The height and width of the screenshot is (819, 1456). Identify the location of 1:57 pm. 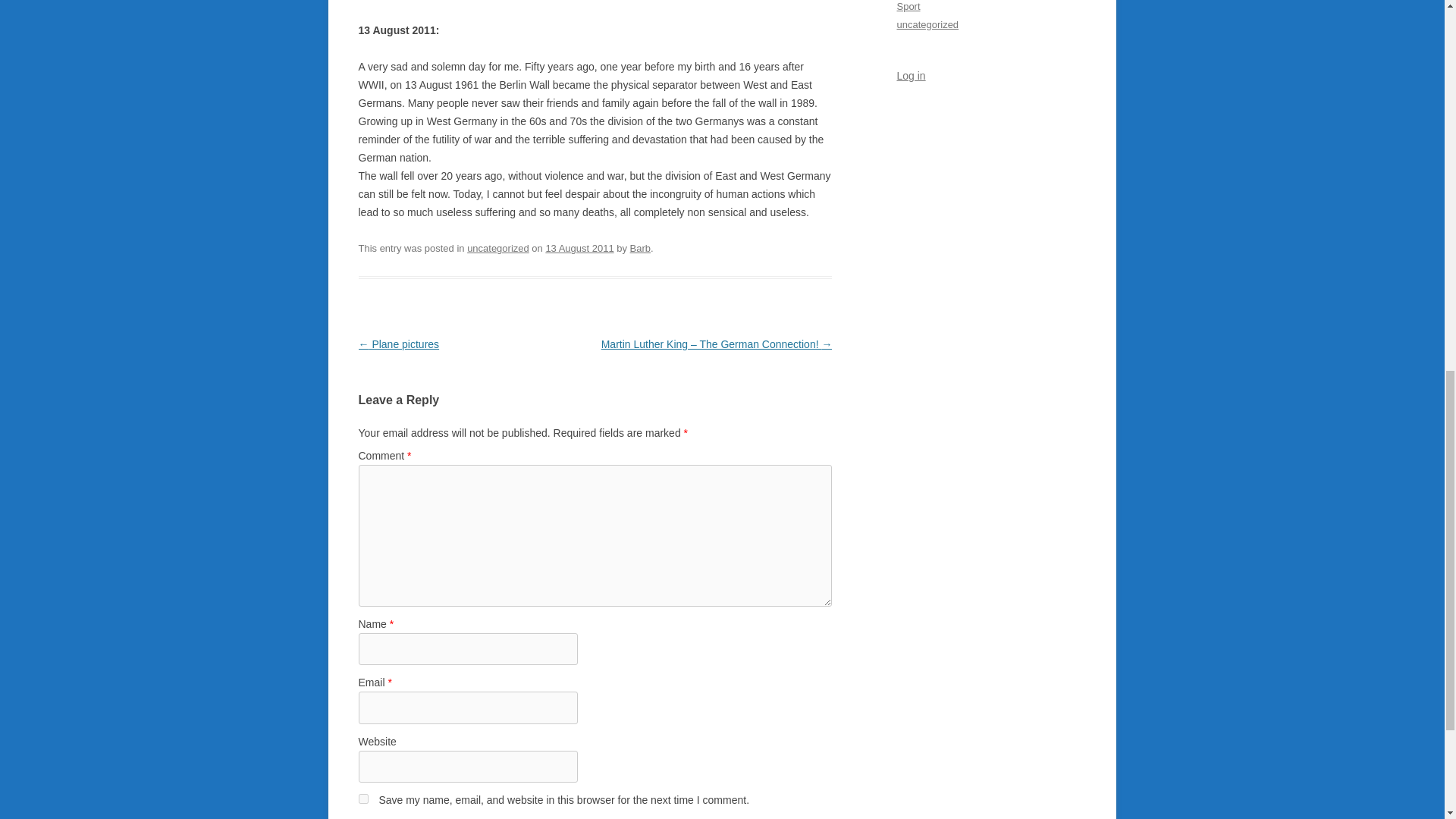
(579, 247).